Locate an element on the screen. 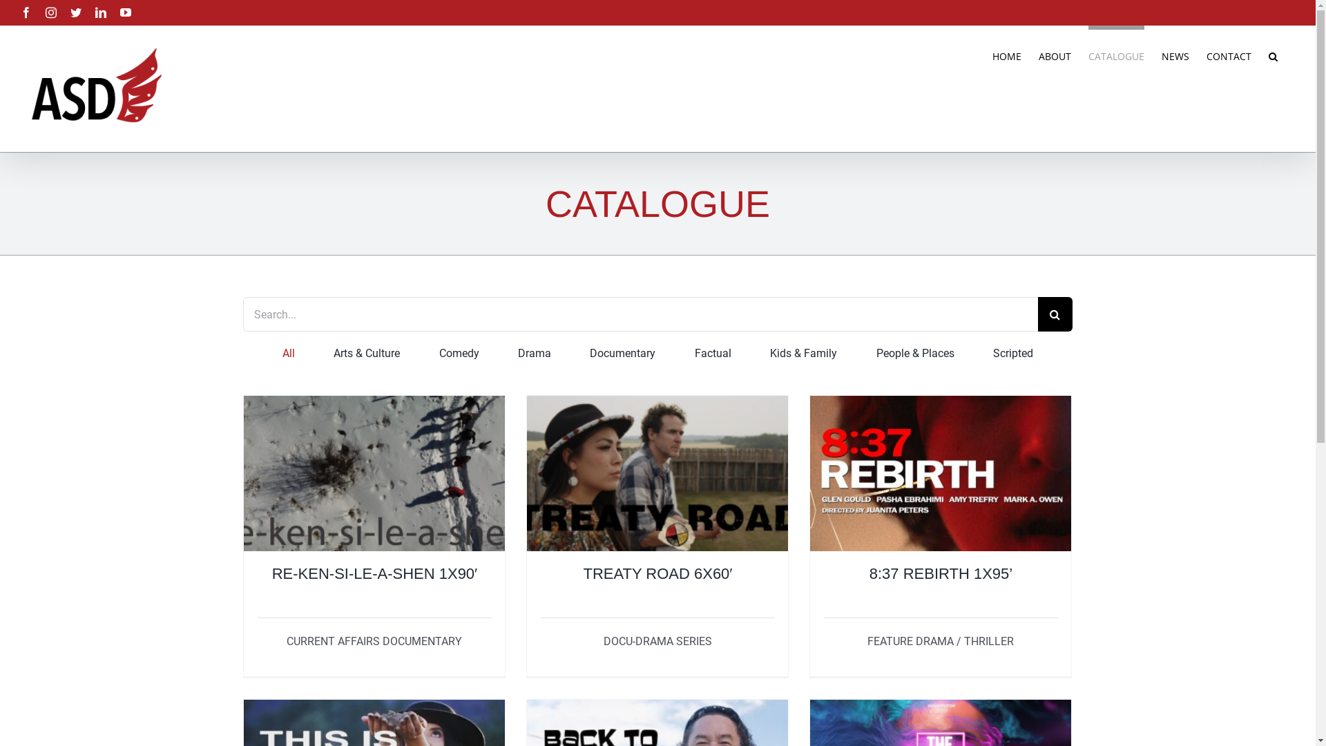 The width and height of the screenshot is (1326, 746). YouTube is located at coordinates (126, 12).